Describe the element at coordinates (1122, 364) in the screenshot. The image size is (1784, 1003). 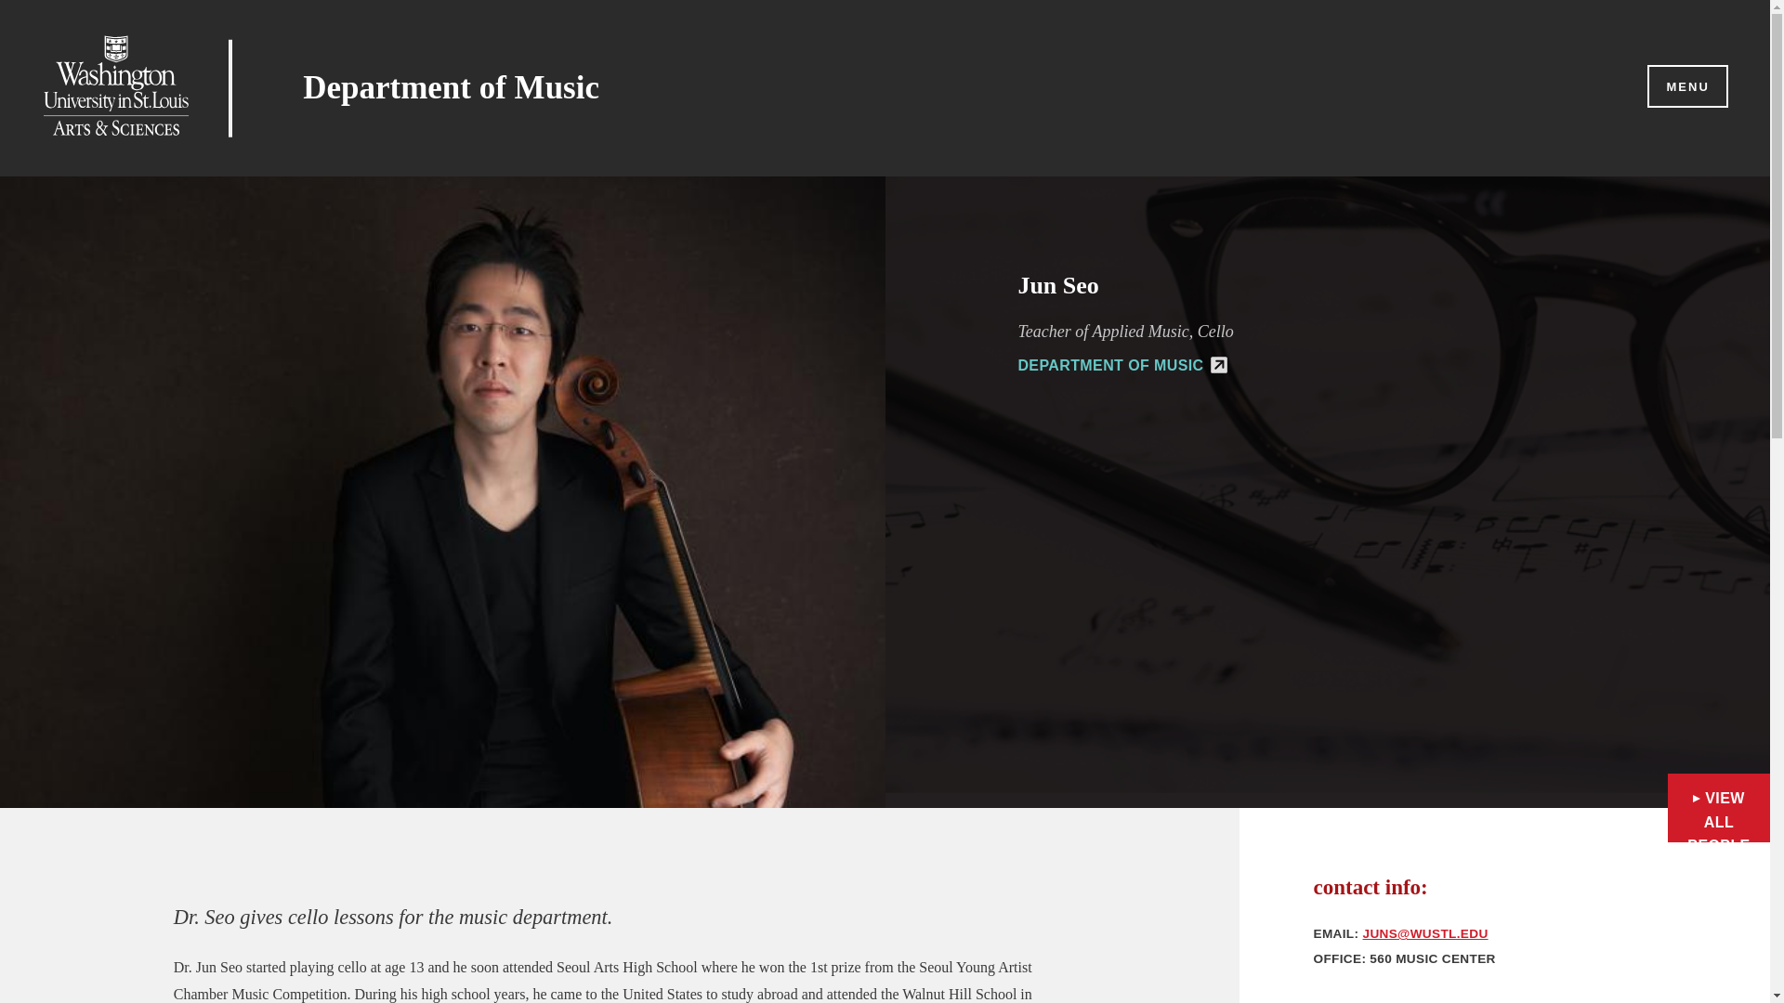
I see `DEPARTMENT OF MUSIC` at that location.